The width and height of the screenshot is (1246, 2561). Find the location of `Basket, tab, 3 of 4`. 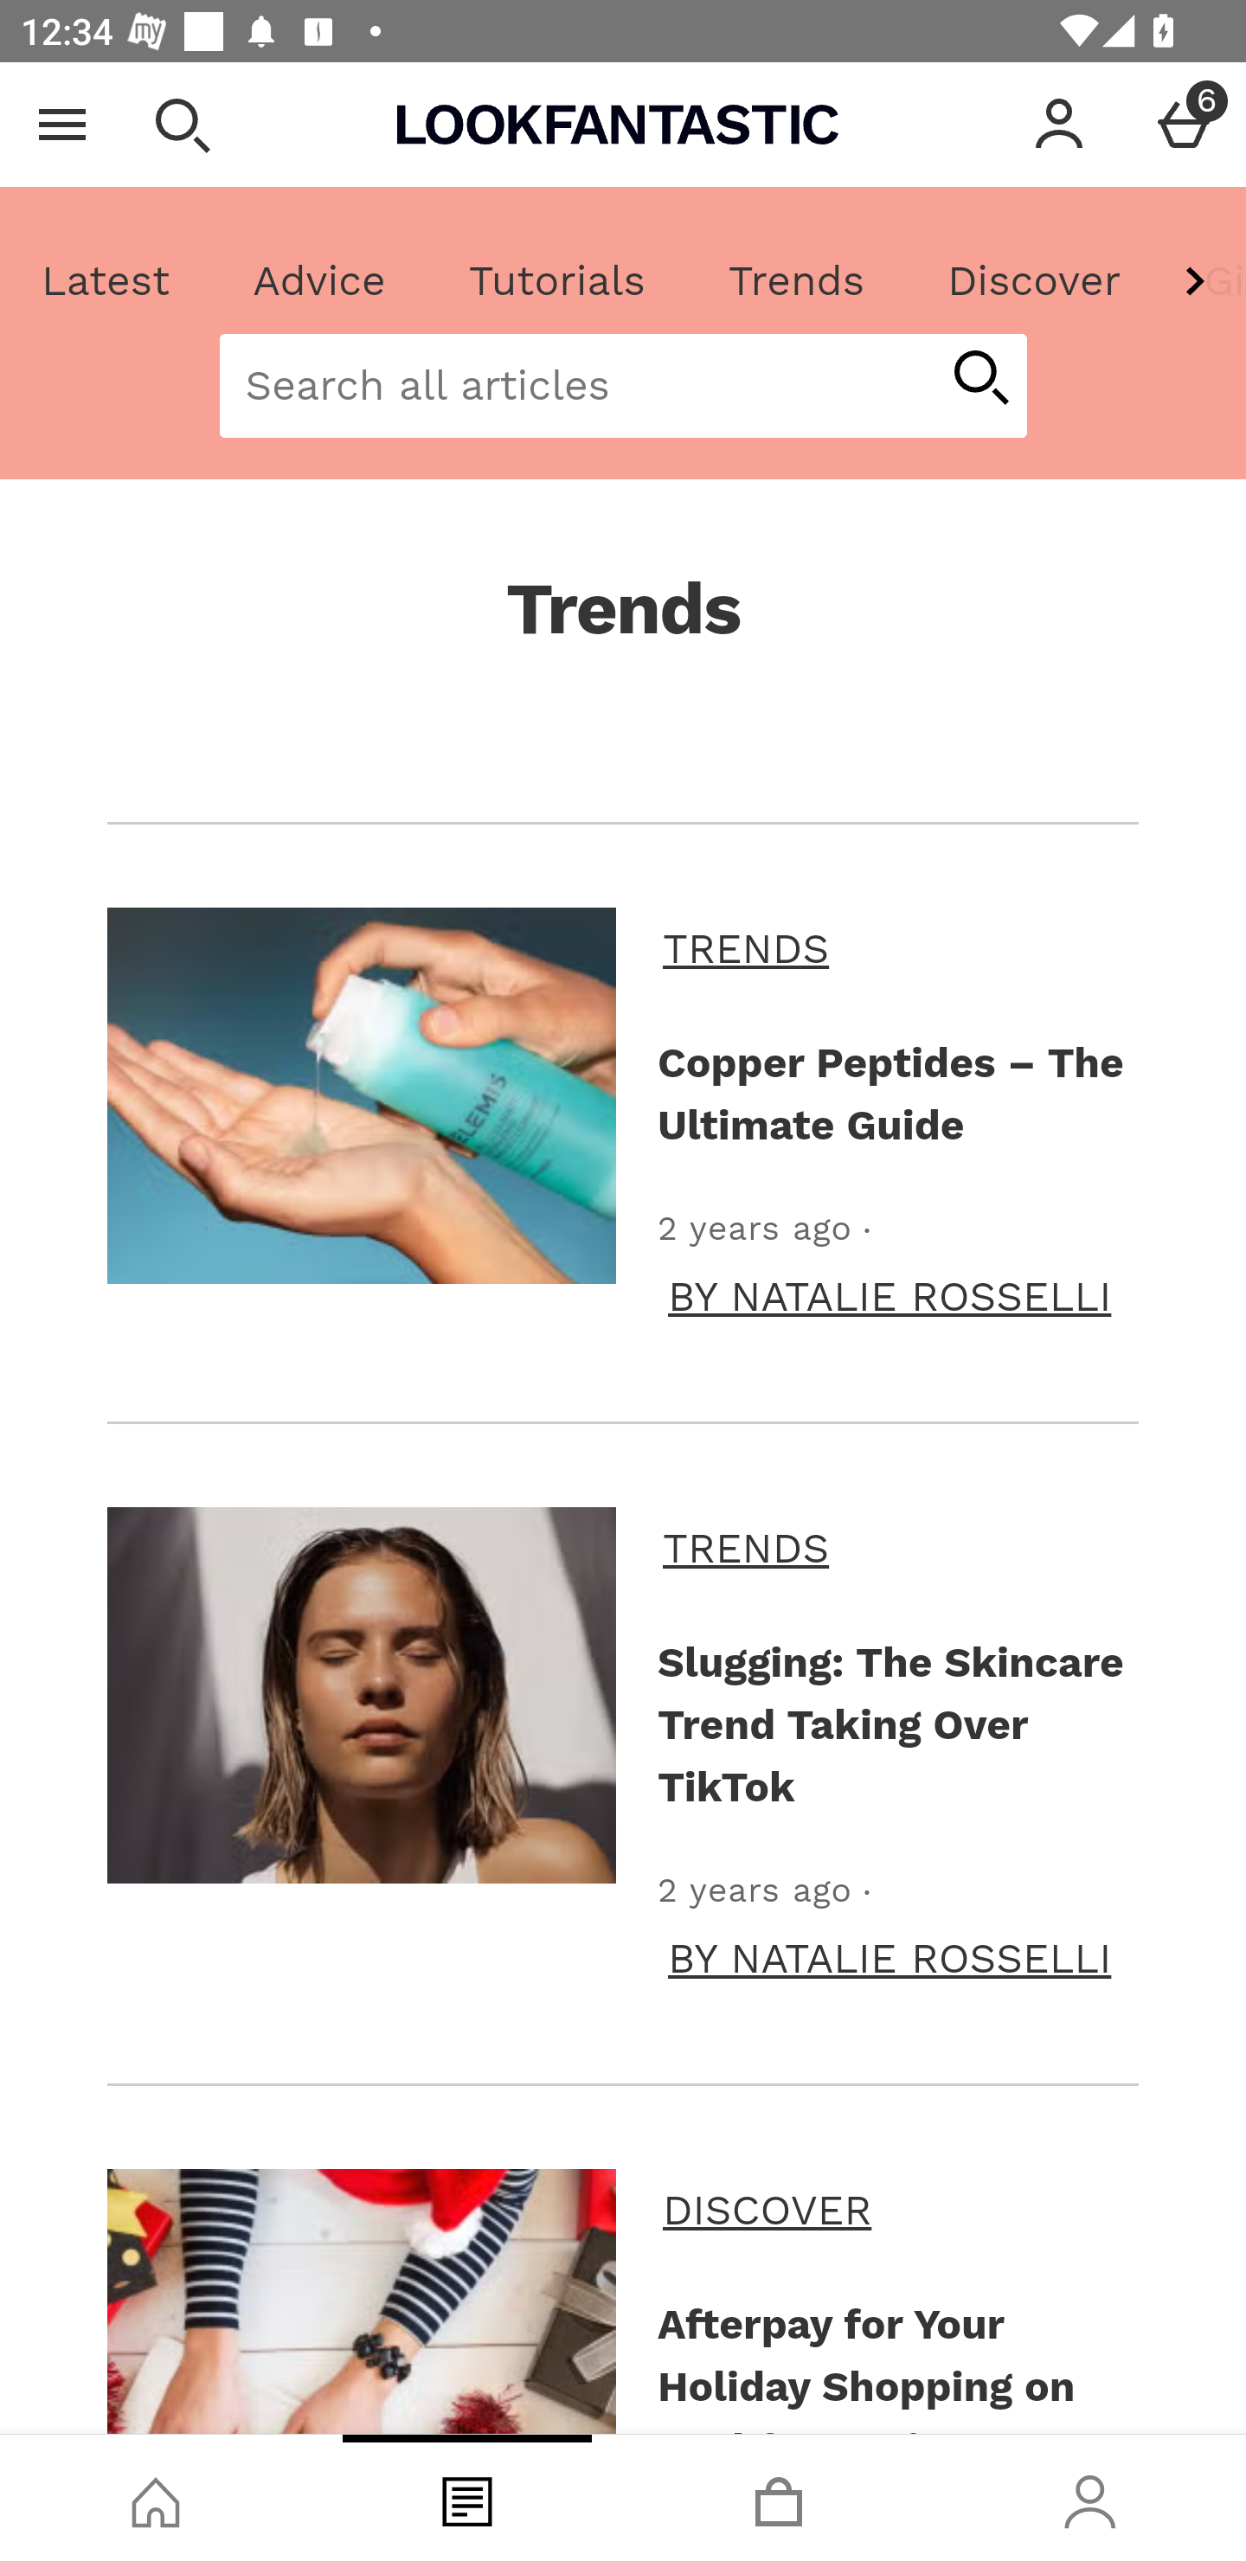

Basket, tab, 3 of 4 is located at coordinates (779, 2498).